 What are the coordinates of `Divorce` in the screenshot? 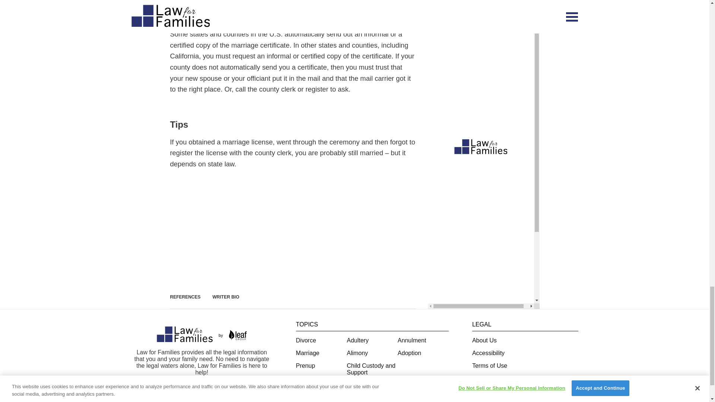 It's located at (306, 340).